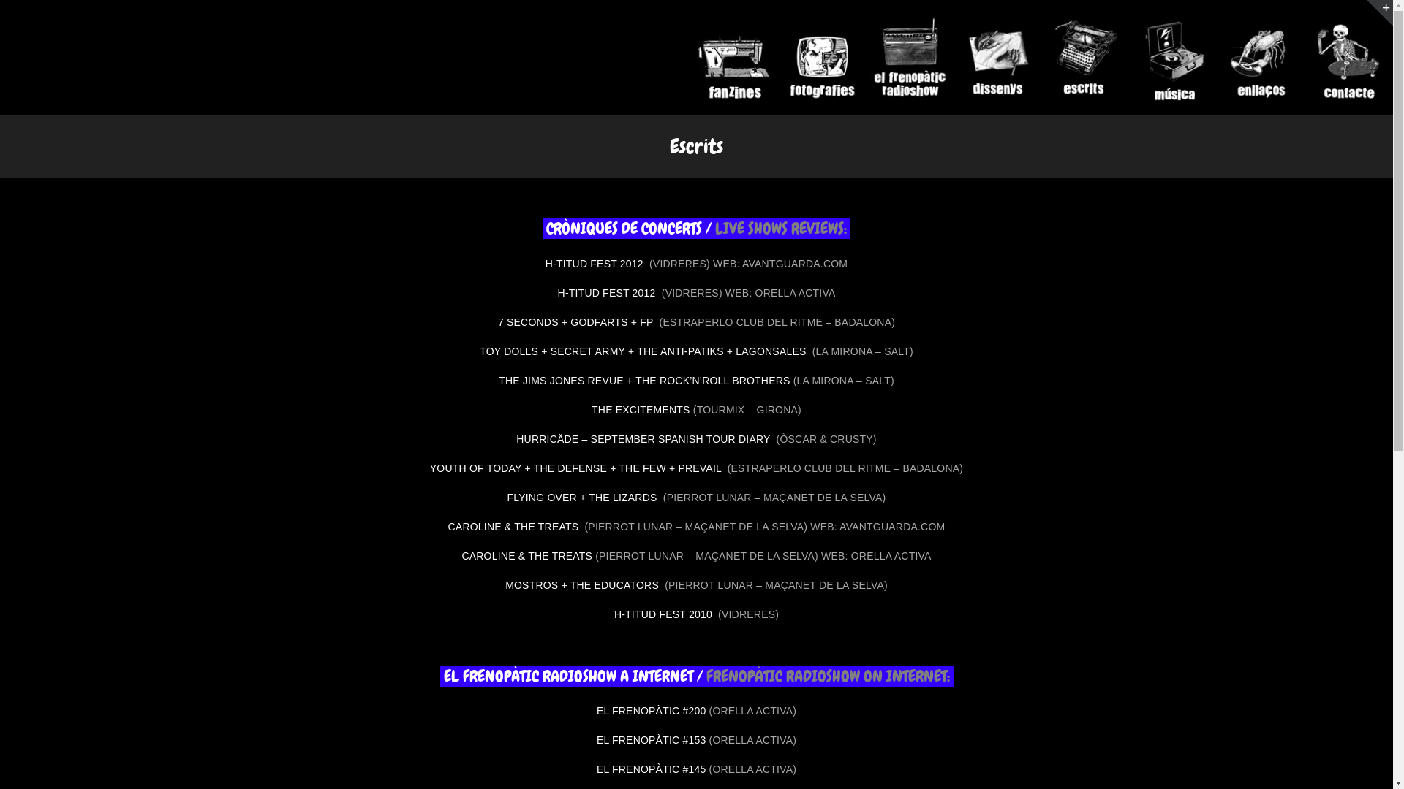 The width and height of the screenshot is (1404, 789). I want to click on CAROLINE & THE TREATS , so click(515, 527).